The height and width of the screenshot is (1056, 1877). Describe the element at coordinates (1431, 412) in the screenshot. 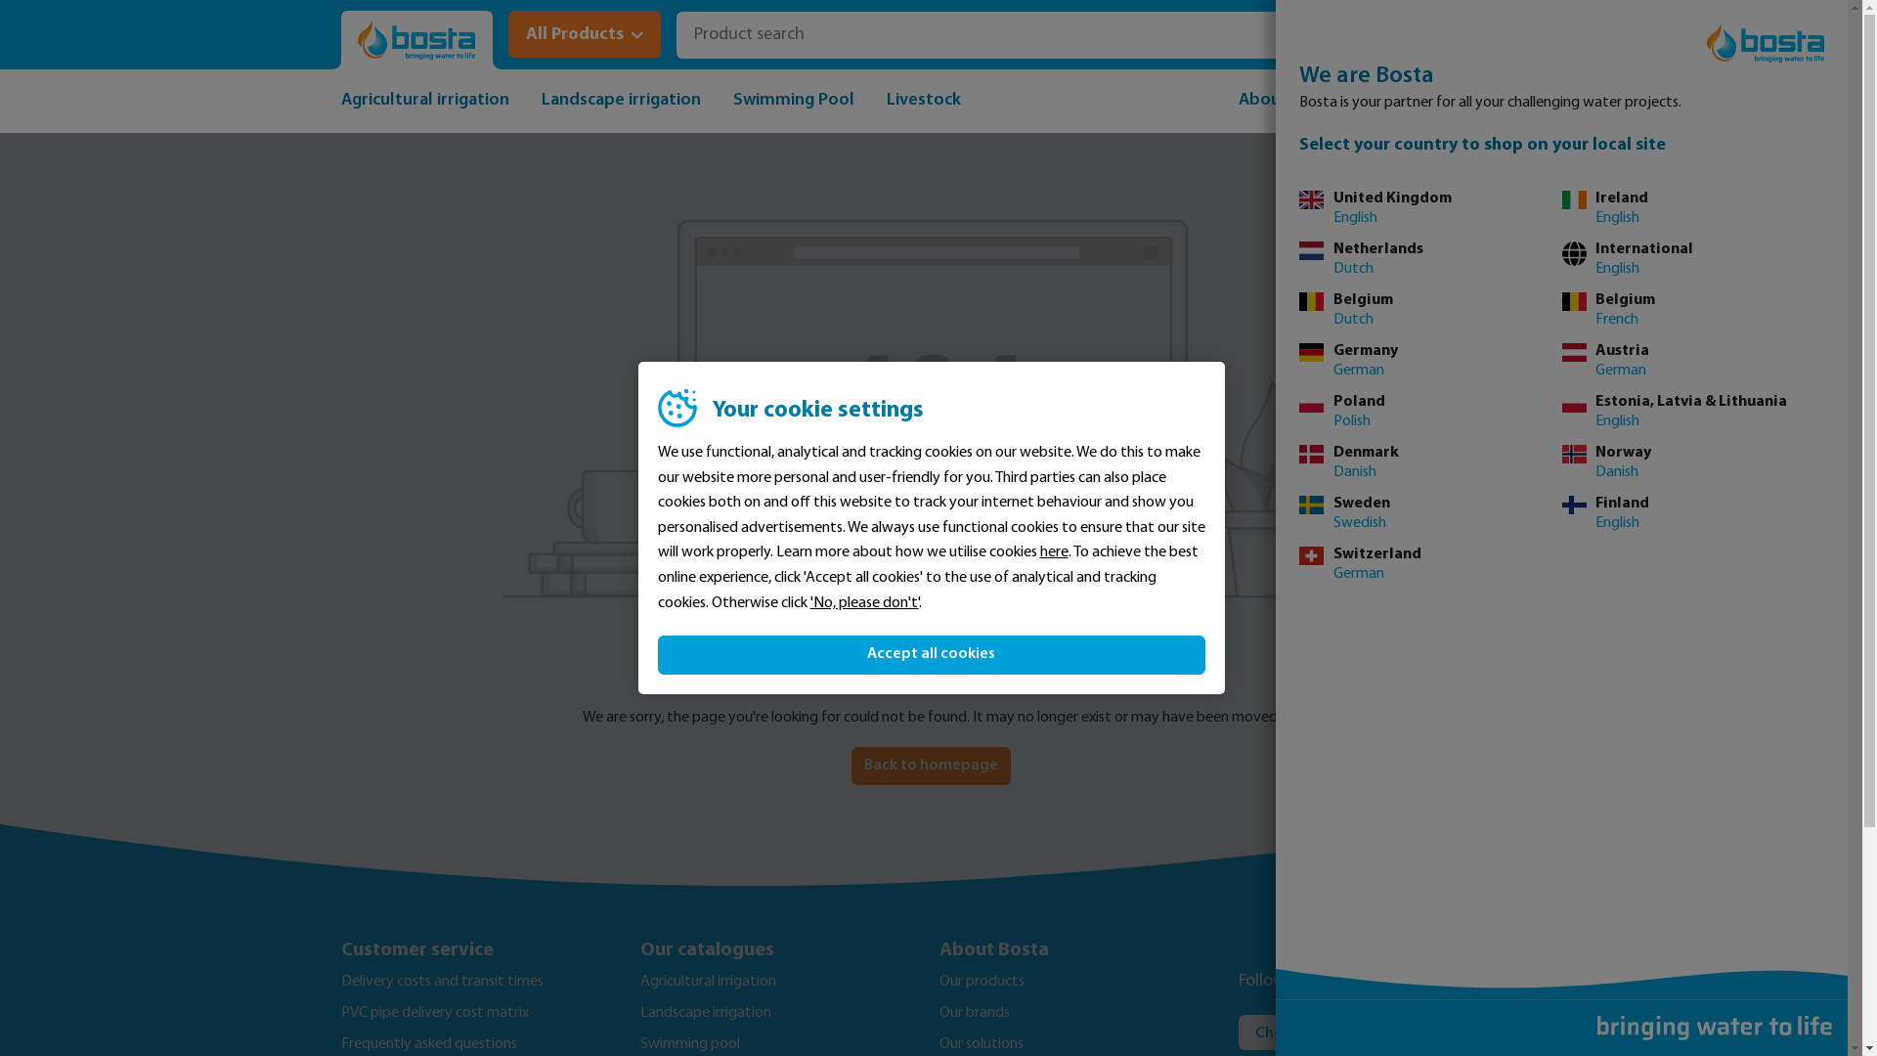

I see `Poland
Polish` at that location.